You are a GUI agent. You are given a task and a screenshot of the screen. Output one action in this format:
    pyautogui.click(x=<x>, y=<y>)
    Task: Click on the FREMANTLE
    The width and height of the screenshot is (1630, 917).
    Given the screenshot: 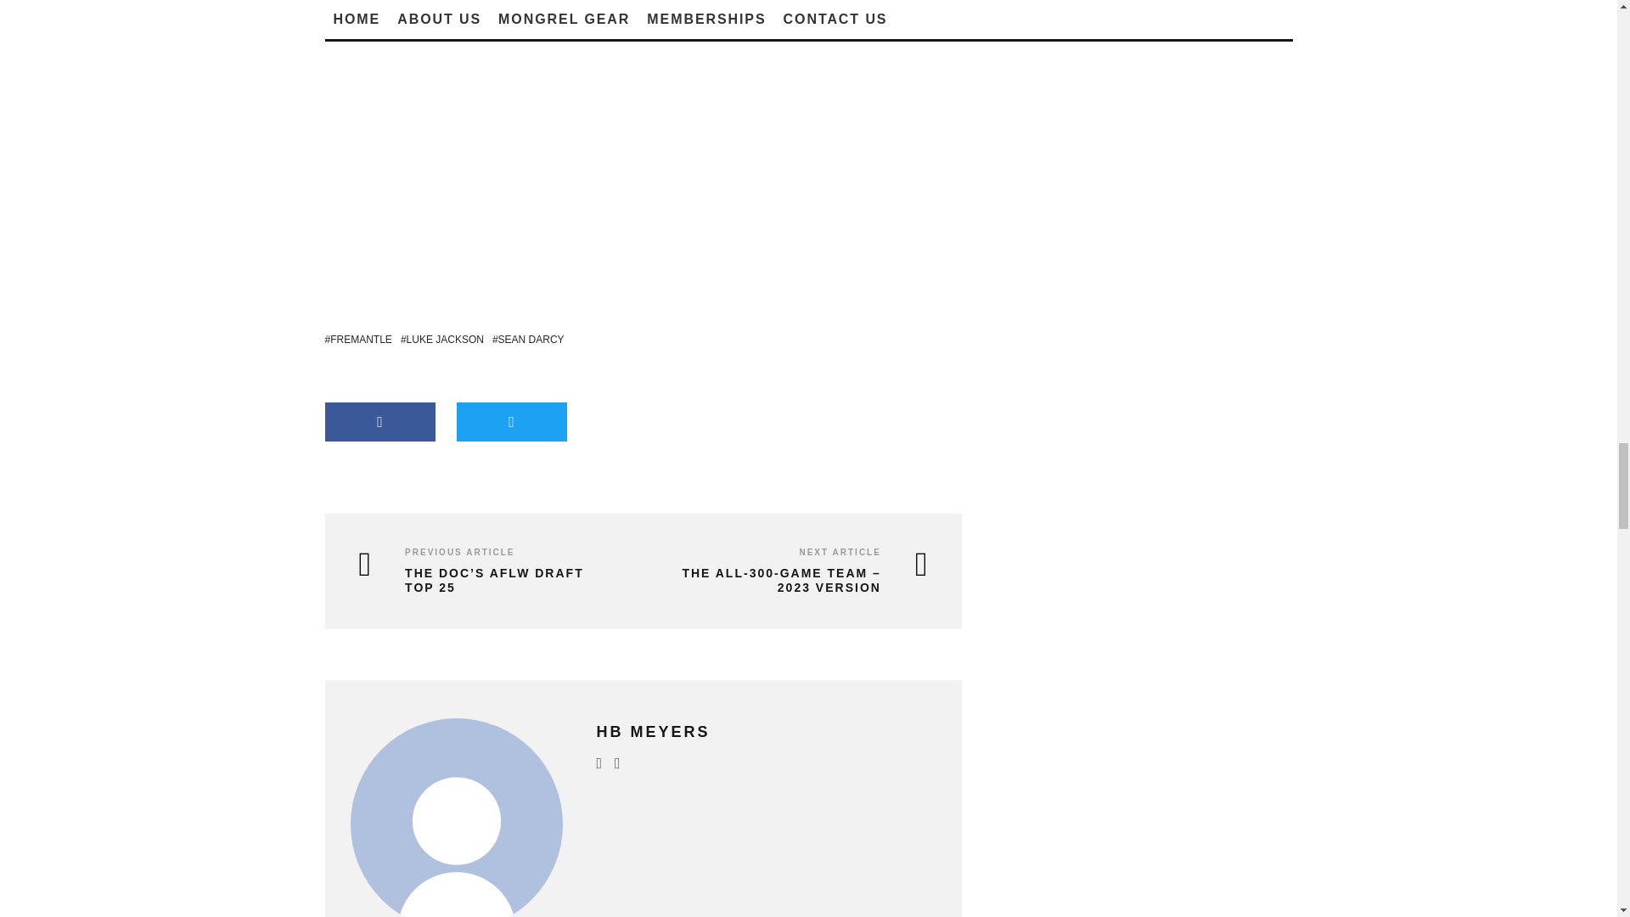 What is the action you would take?
    pyautogui.click(x=357, y=340)
    